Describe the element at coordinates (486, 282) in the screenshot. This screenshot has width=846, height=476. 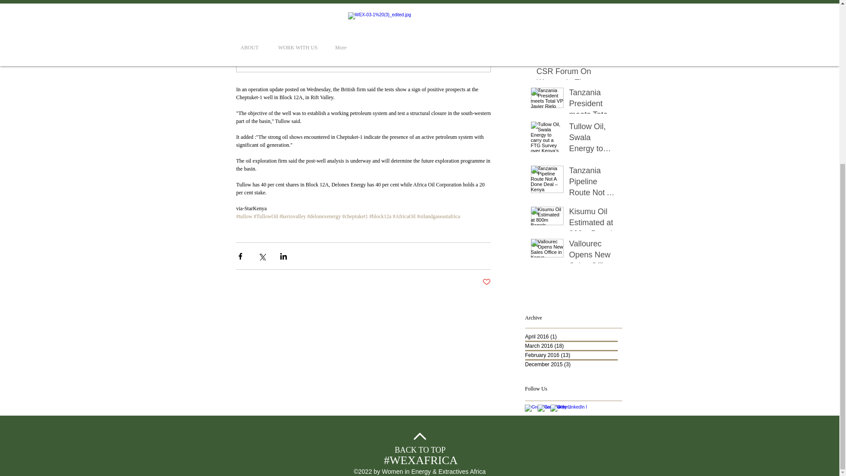
I see `Post not marked as liked` at that location.